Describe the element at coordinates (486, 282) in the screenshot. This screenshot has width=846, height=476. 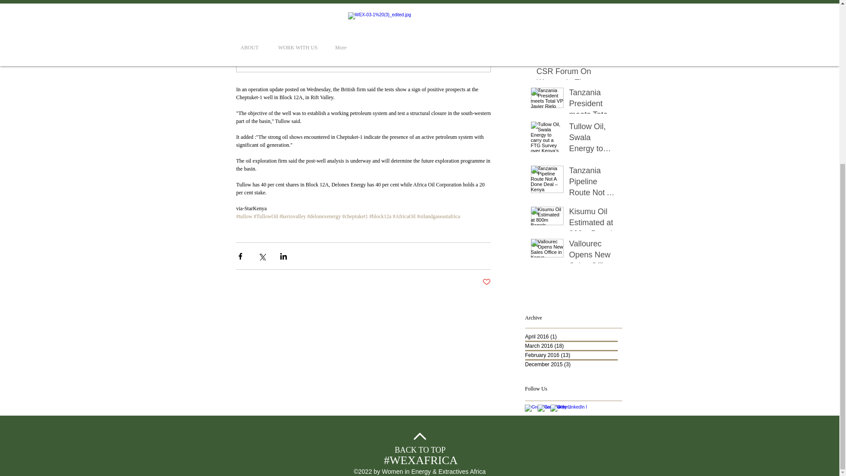
I see `Post not marked as liked` at that location.